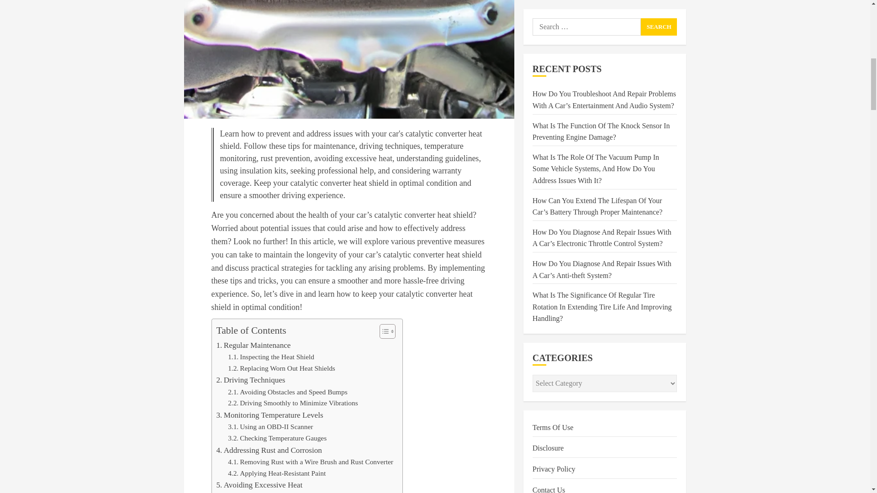 Image resolution: width=877 pixels, height=493 pixels. Describe the element at coordinates (269, 450) in the screenshot. I see `Addressing Rust and Corrosion` at that location.